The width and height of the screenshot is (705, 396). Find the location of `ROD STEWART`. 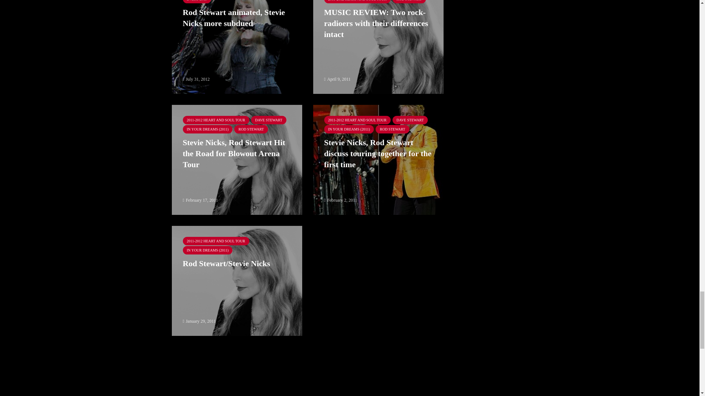

ROD STEWART is located at coordinates (251, 129).